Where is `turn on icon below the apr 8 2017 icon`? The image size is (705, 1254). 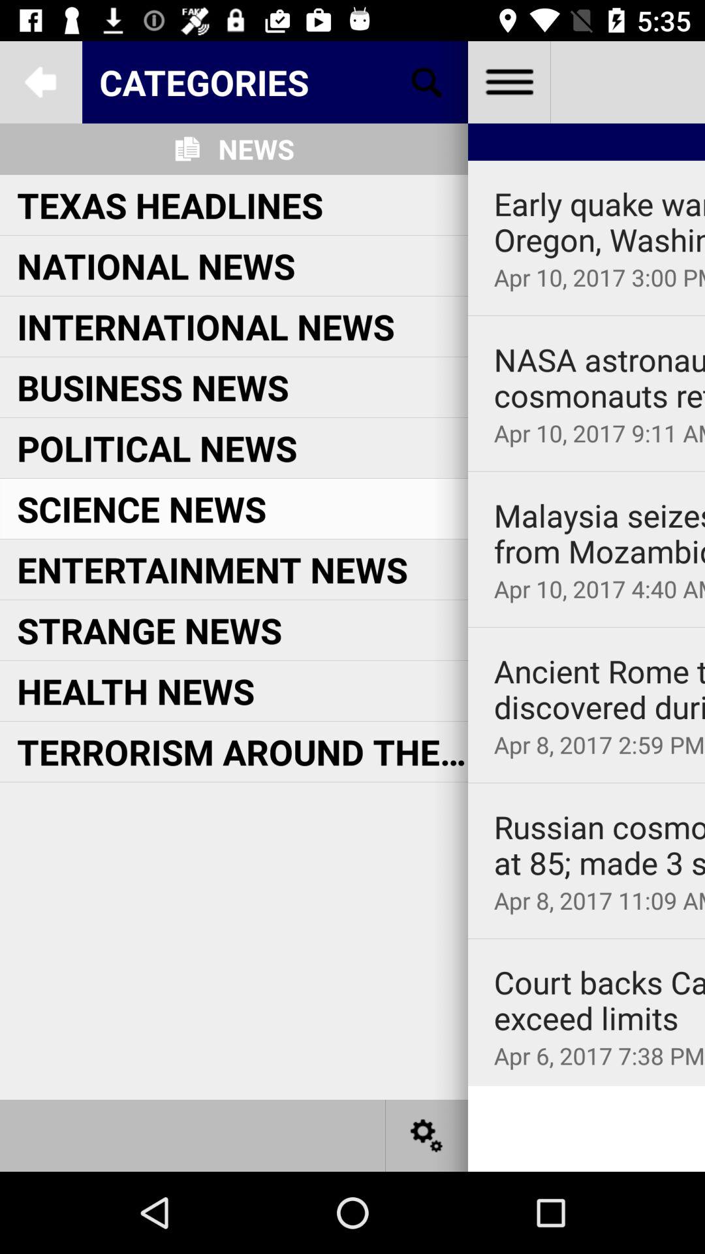 turn on icon below the apr 8 2017 icon is located at coordinates (586, 939).